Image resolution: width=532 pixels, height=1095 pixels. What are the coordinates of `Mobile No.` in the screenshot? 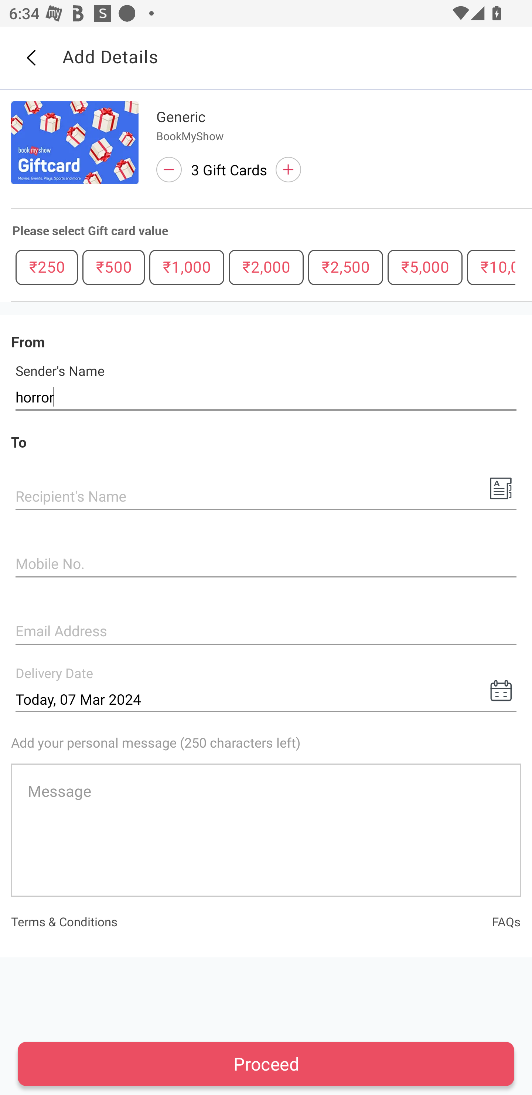 It's located at (266, 565).